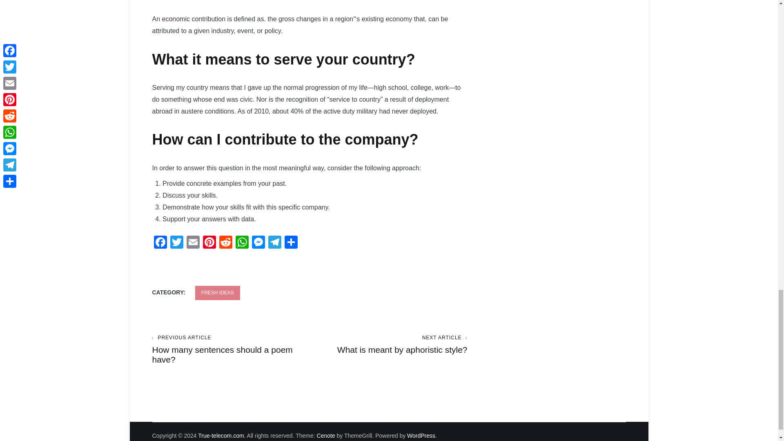  I want to click on FRESH IDEAS, so click(217, 293).